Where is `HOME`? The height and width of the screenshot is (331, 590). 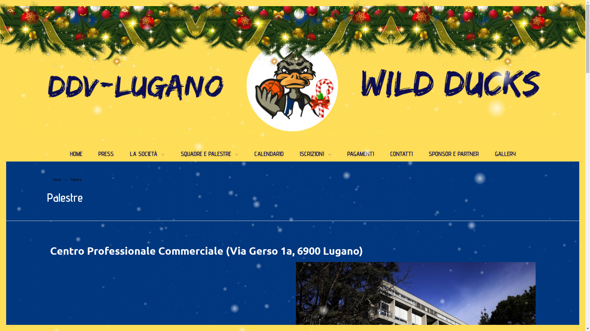 HOME is located at coordinates (80, 154).